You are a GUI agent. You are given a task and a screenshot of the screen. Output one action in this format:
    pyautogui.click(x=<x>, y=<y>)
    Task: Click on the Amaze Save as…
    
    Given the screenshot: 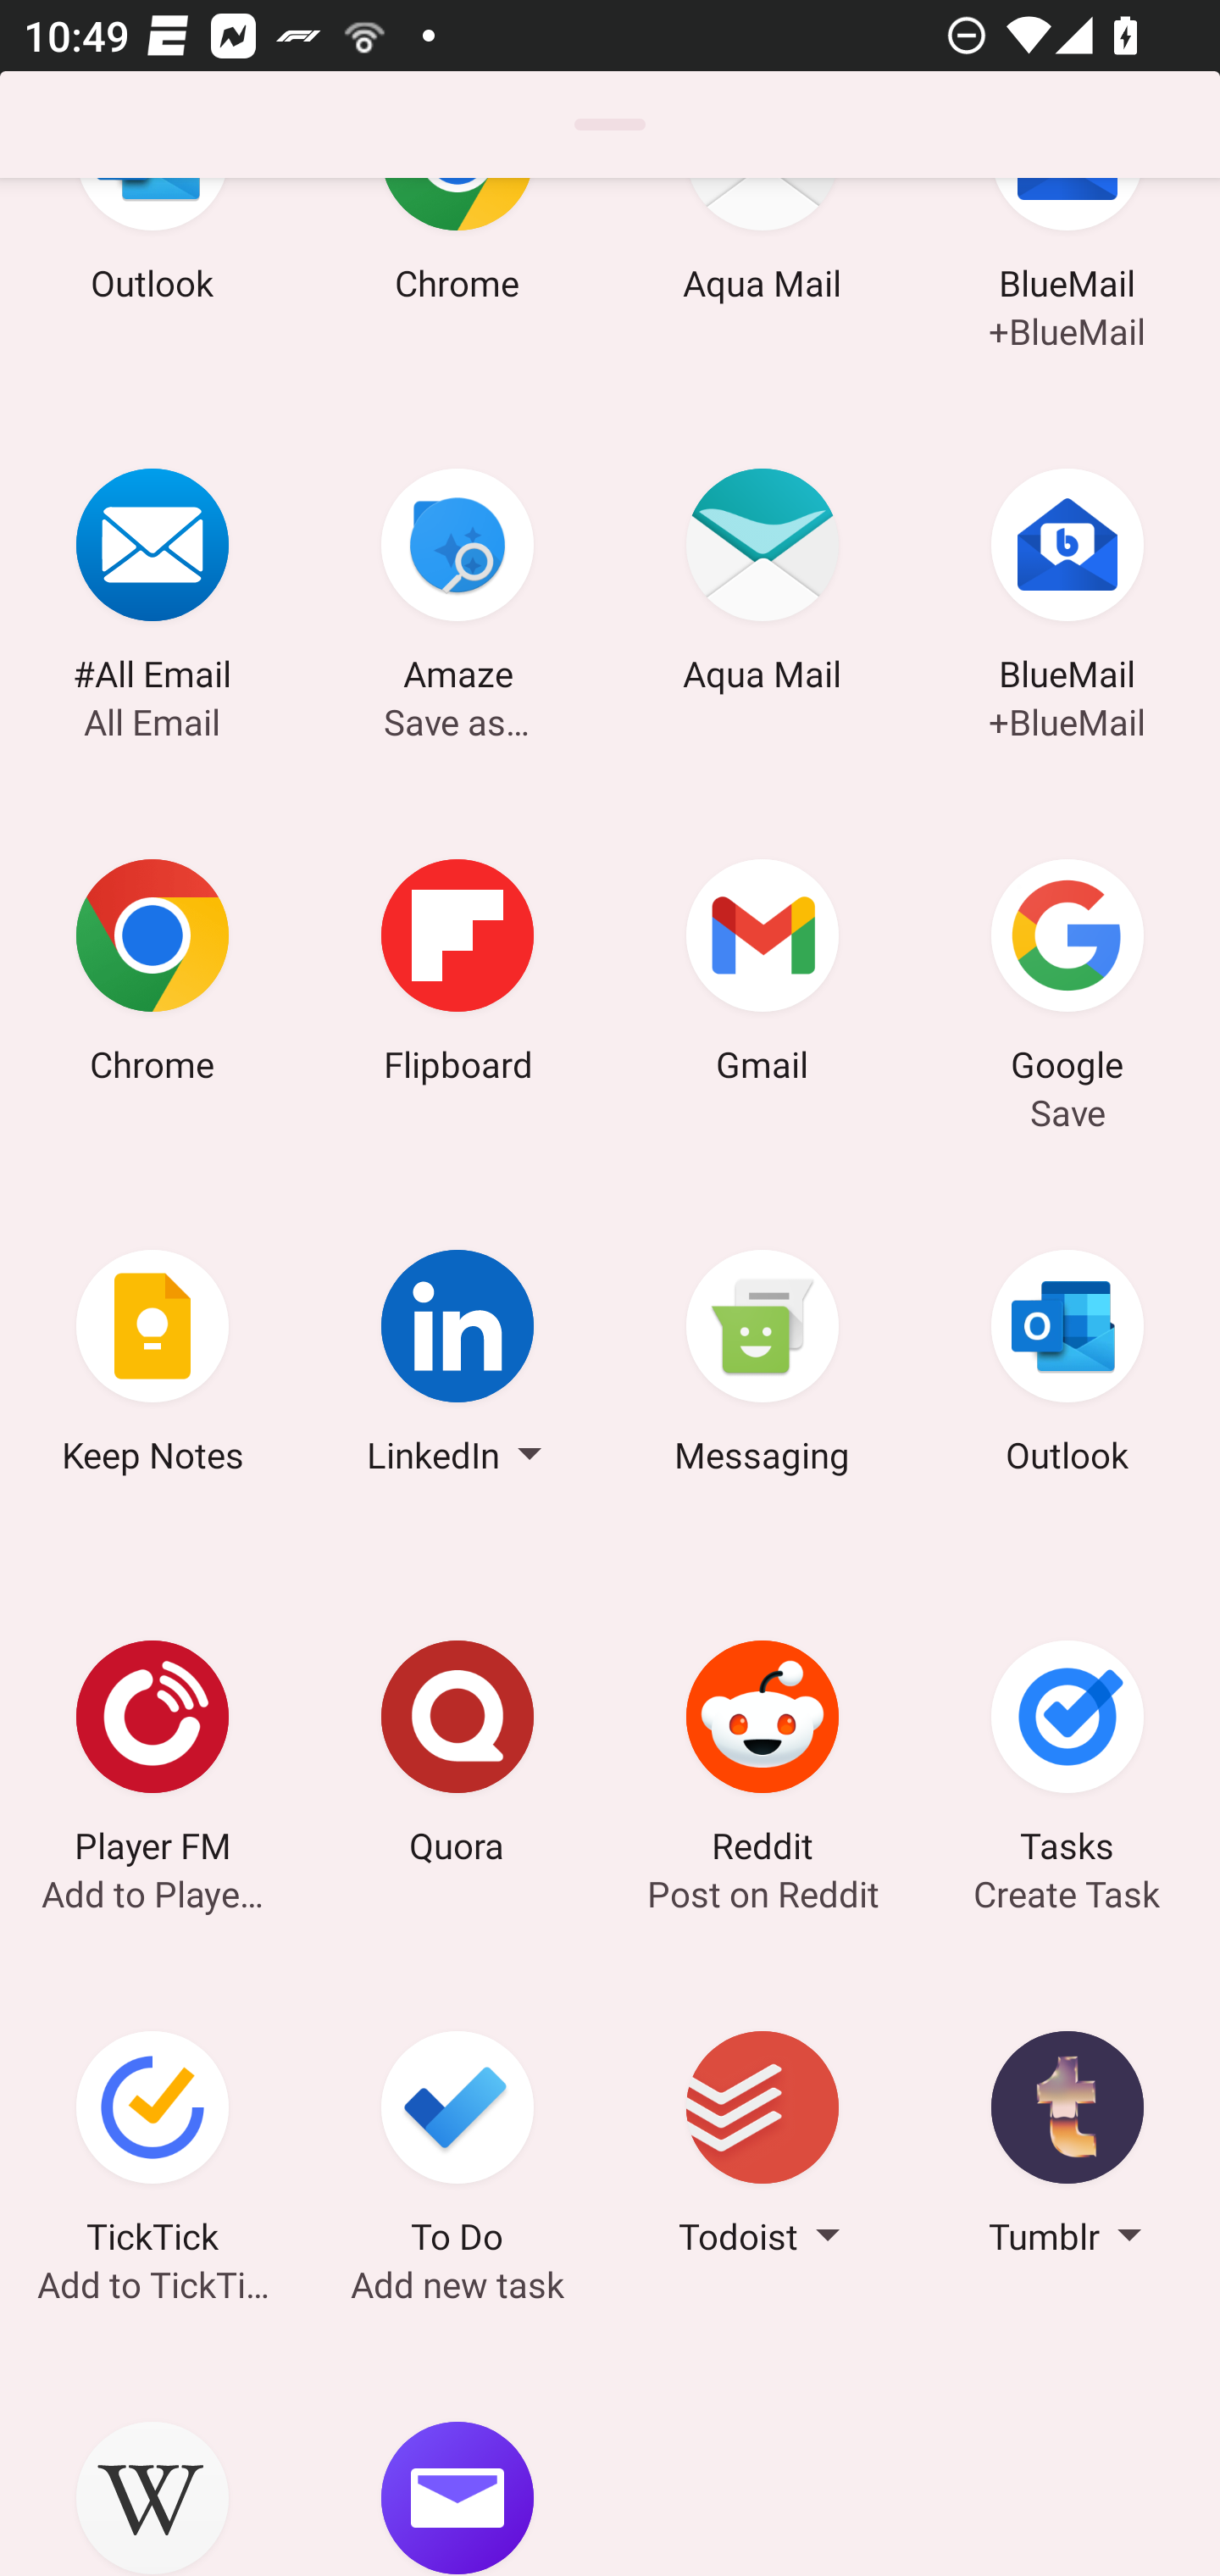 What is the action you would take?
    pyautogui.click(x=457, y=586)
    